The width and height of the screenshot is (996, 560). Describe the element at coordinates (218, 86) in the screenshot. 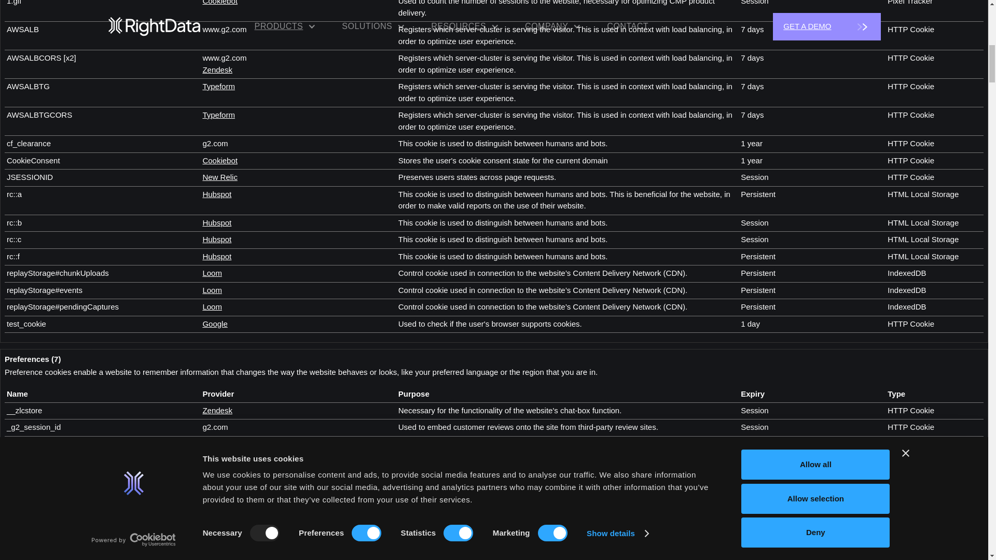

I see `Typeform's privacy policy` at that location.